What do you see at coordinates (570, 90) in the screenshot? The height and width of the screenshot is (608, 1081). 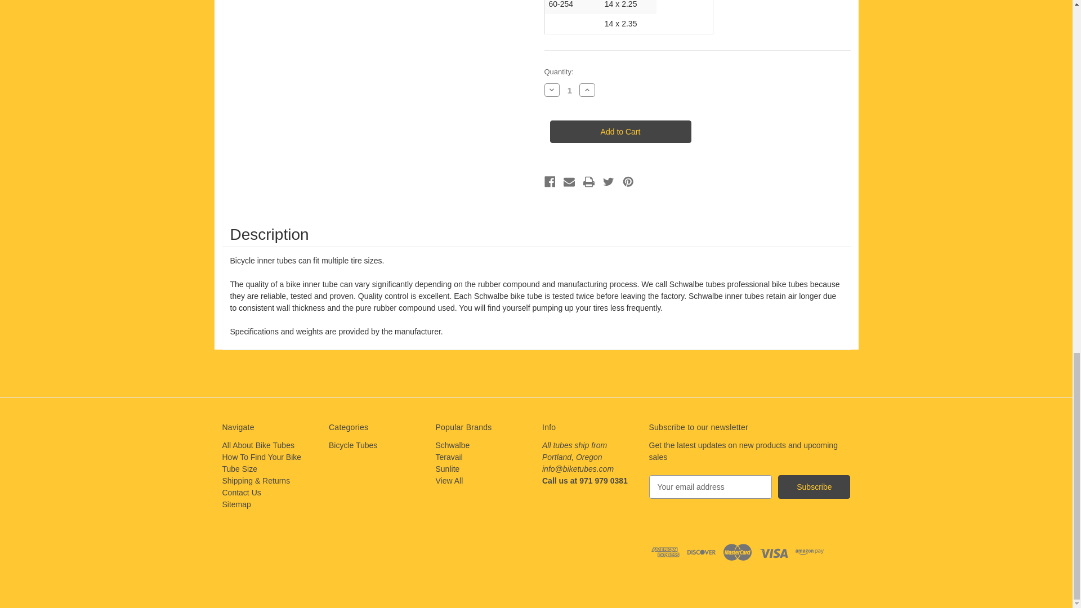 I see `1` at bounding box center [570, 90].